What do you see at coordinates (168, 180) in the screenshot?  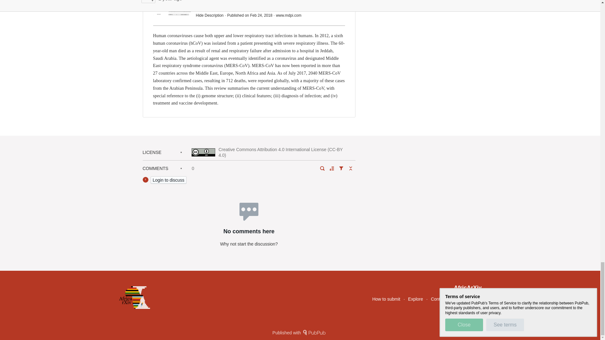 I see `Login to discuss` at bounding box center [168, 180].